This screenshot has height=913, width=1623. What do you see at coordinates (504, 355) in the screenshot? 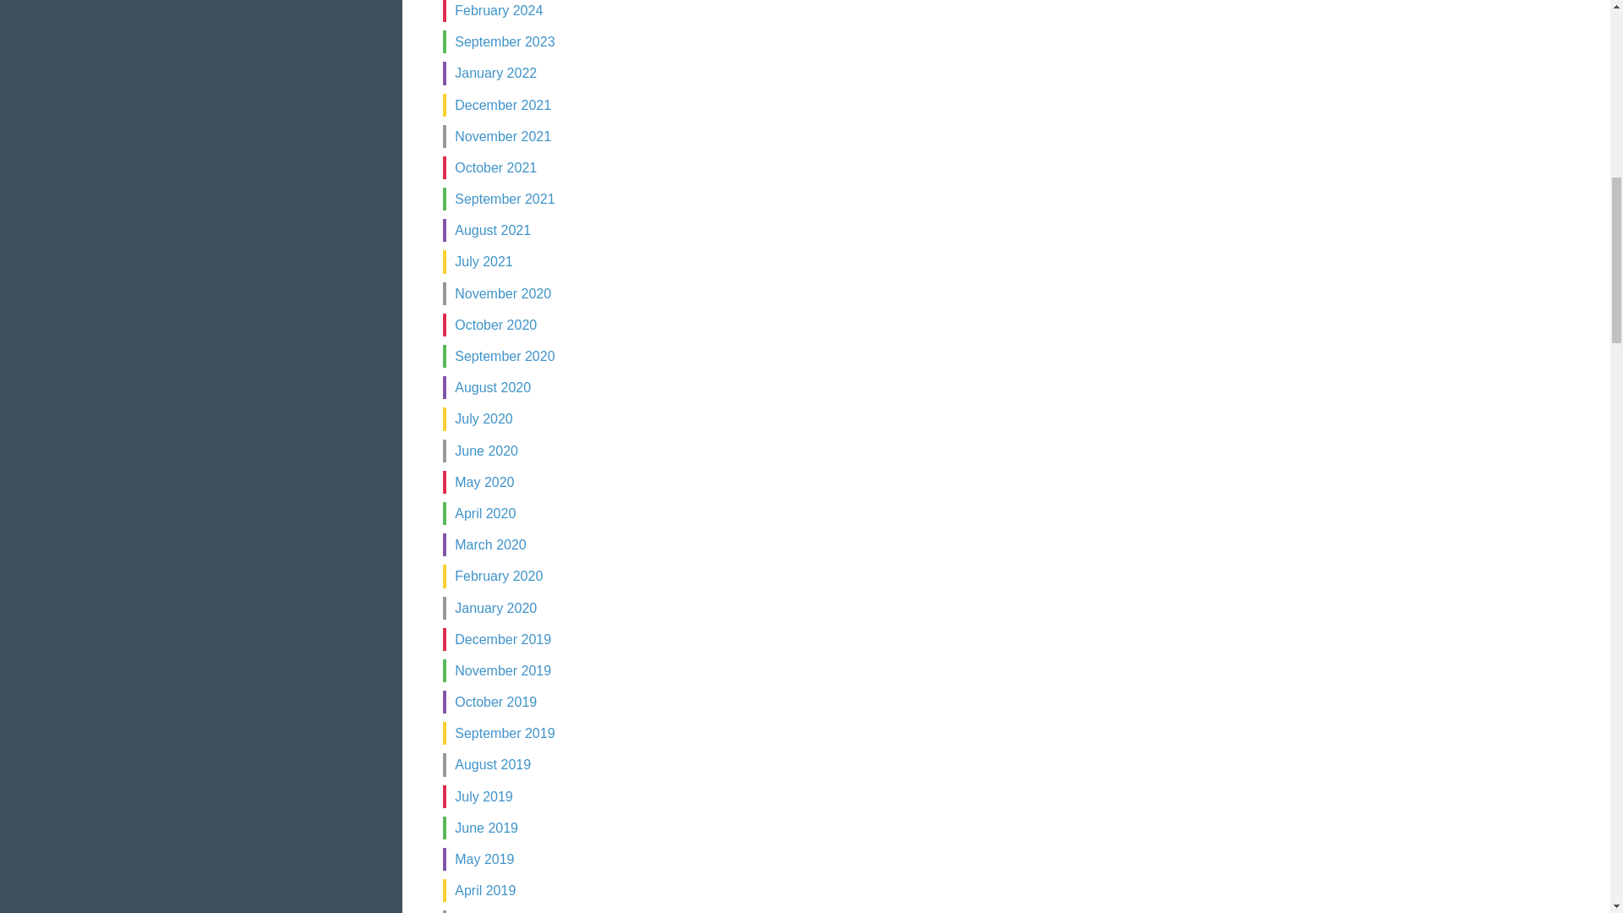
I see `September 2020` at bounding box center [504, 355].